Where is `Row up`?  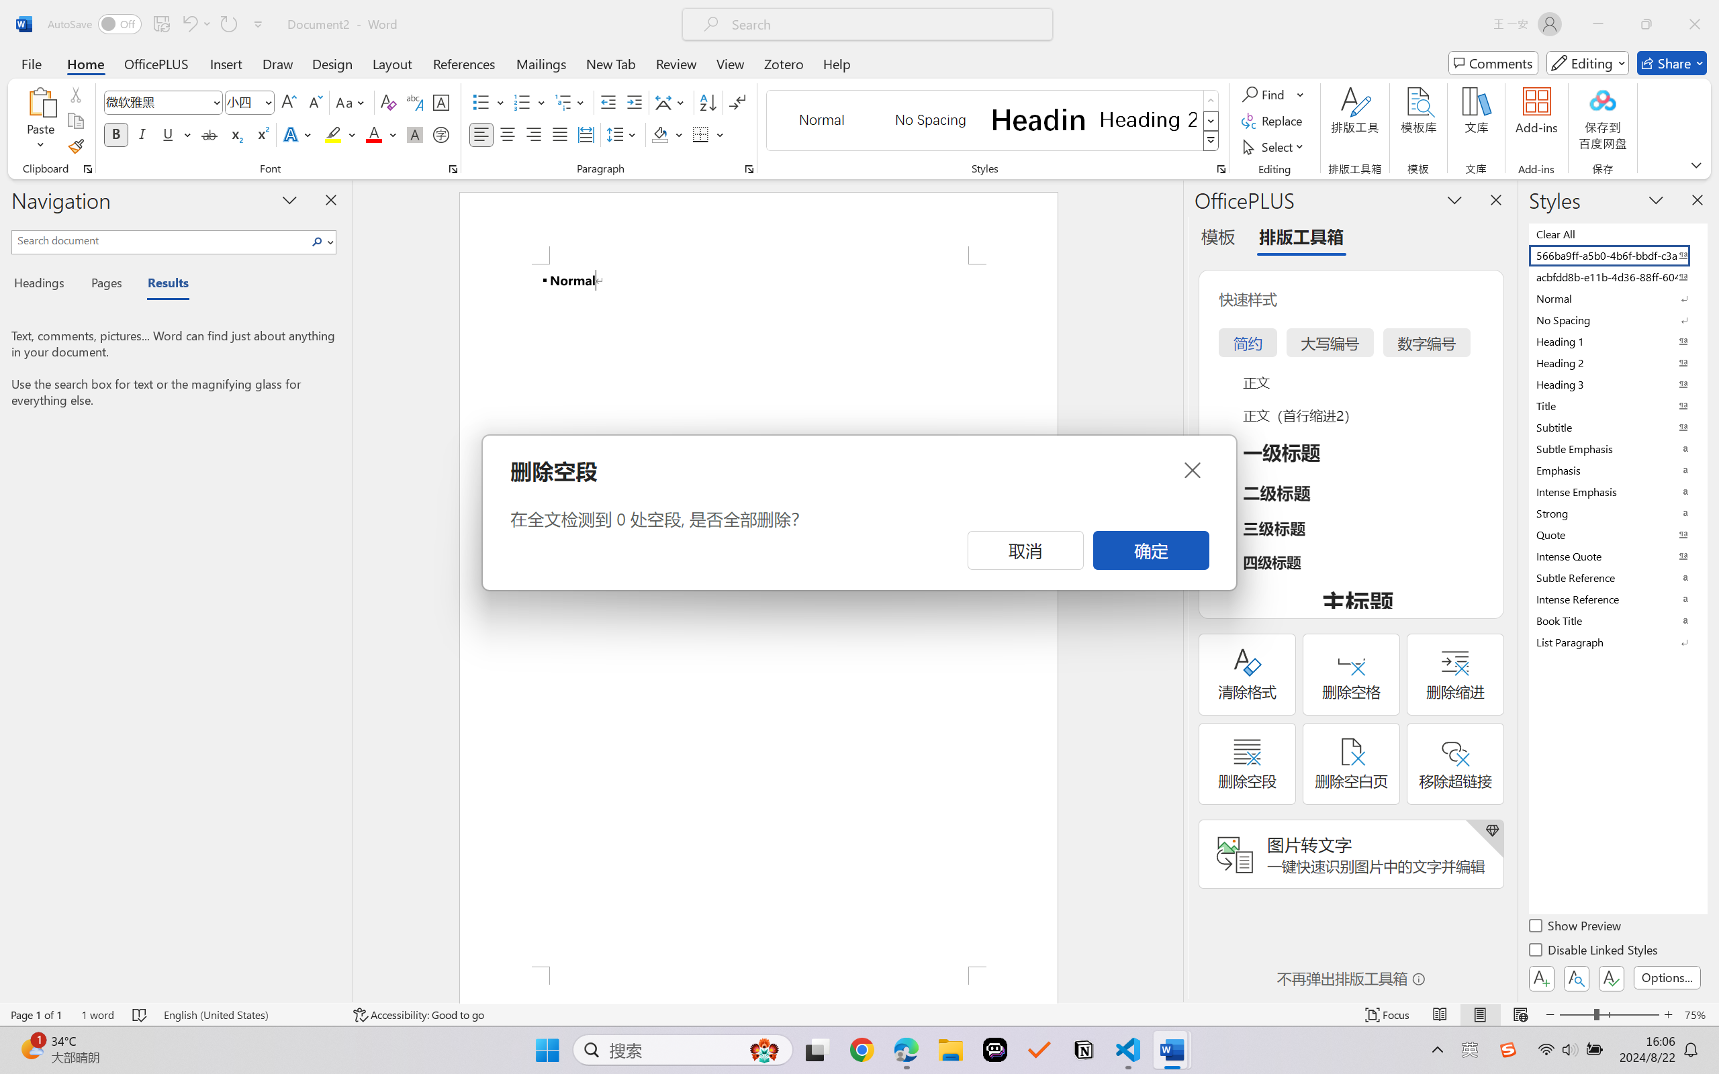
Row up is located at coordinates (1211, 101).